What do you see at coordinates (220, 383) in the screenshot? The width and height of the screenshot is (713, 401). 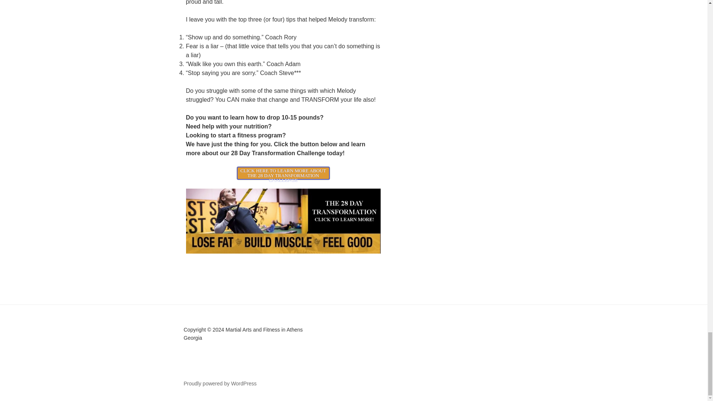 I see `Proudly powered by WordPress` at bounding box center [220, 383].